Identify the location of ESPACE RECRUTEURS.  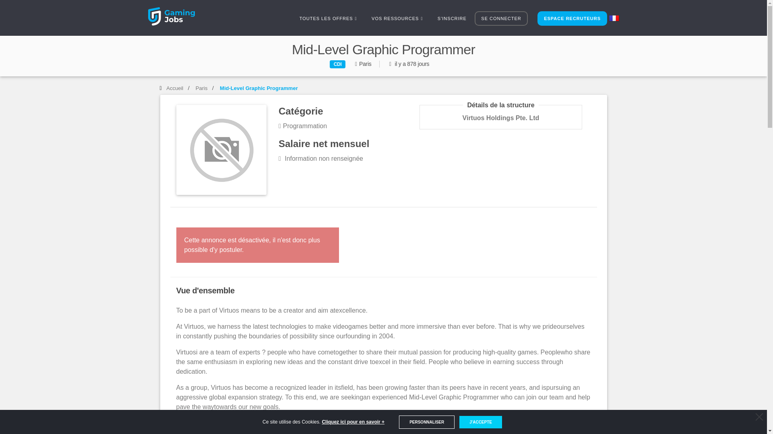
(572, 18).